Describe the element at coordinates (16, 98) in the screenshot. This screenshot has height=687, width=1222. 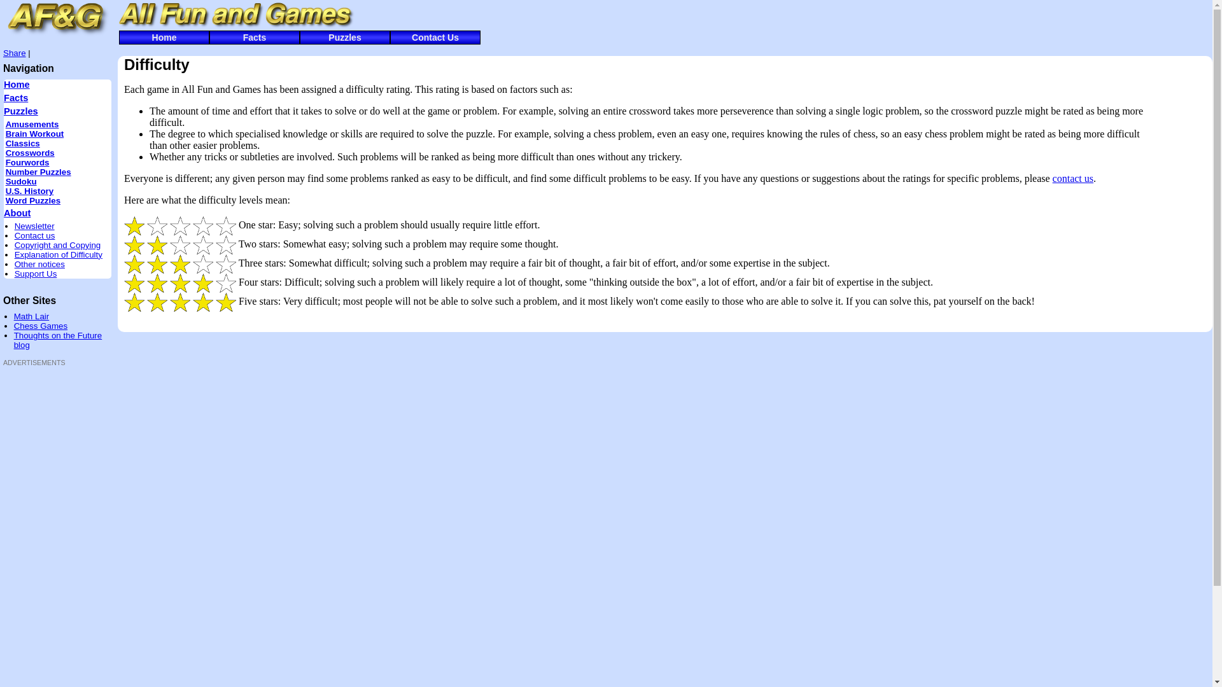
I see `Facts` at that location.